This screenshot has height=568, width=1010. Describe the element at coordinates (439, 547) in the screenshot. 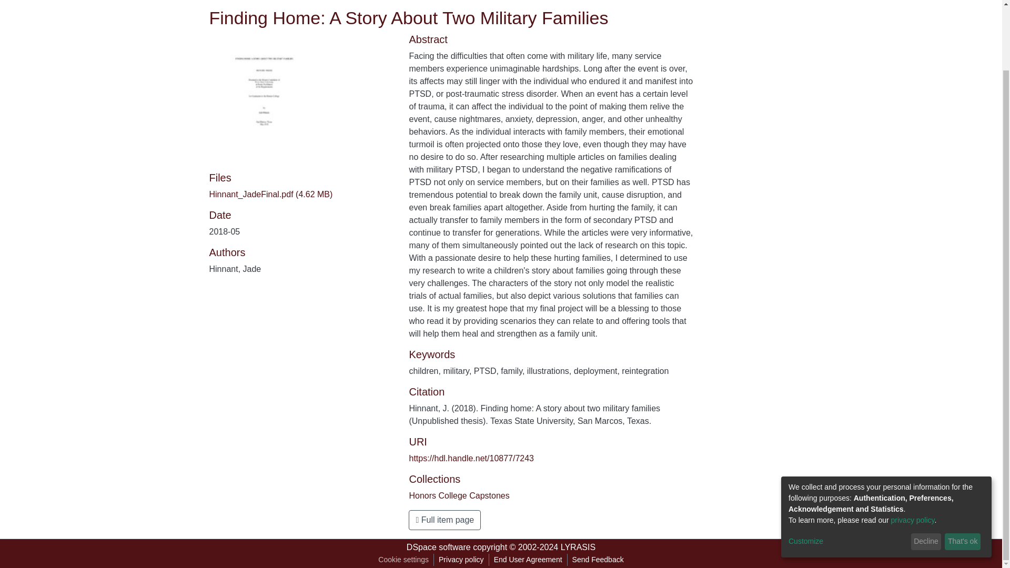

I see `DSpace software` at that location.